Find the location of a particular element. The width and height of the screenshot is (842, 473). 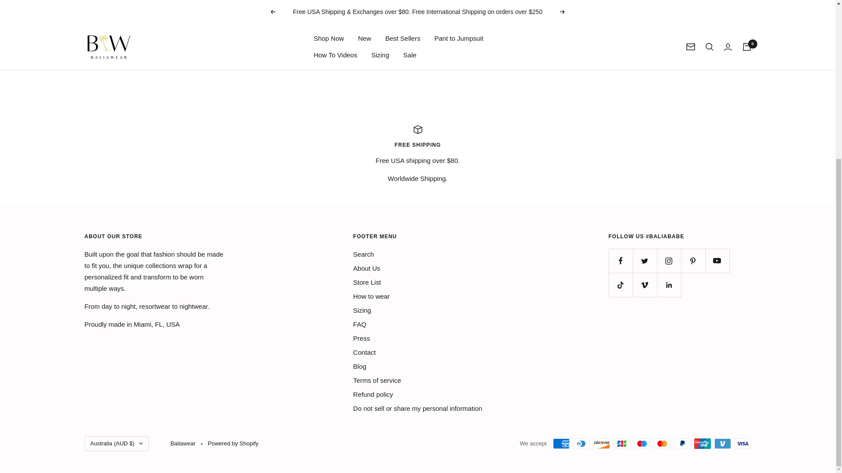

Refund policy is located at coordinates (373, 394).